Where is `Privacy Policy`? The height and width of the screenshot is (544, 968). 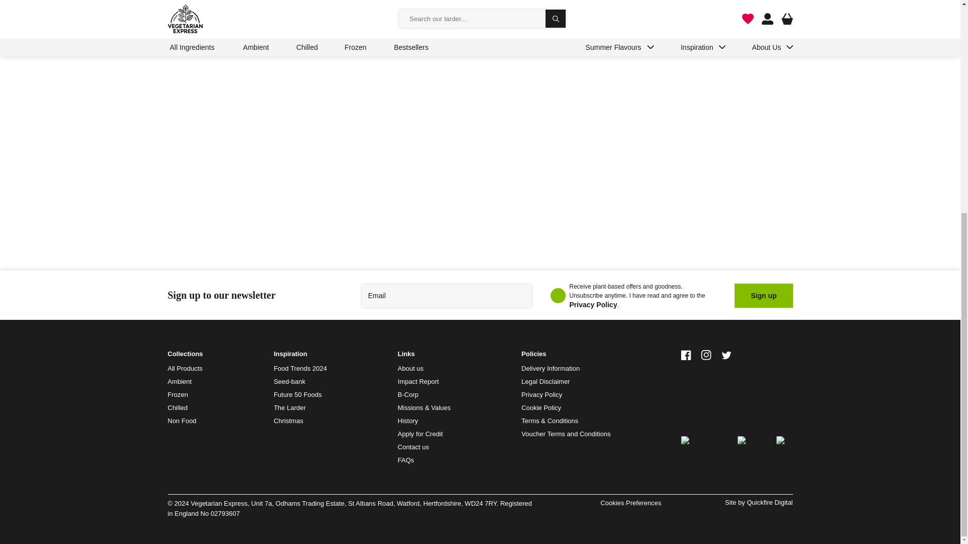 Privacy Policy is located at coordinates (593, 305).